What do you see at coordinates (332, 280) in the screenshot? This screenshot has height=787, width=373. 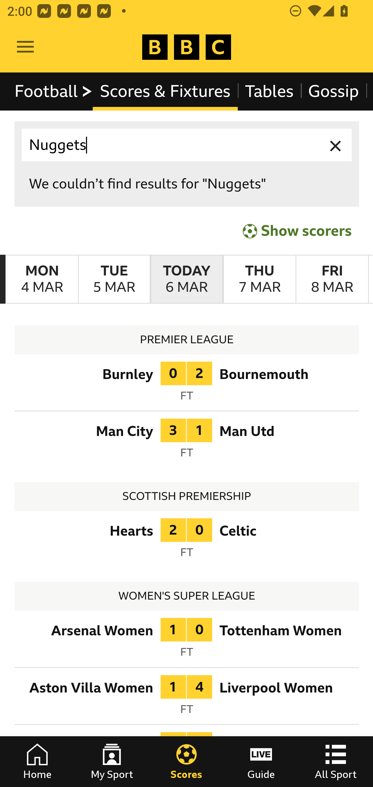 I see `FridayMarch 8th Friday March 8th` at bounding box center [332, 280].